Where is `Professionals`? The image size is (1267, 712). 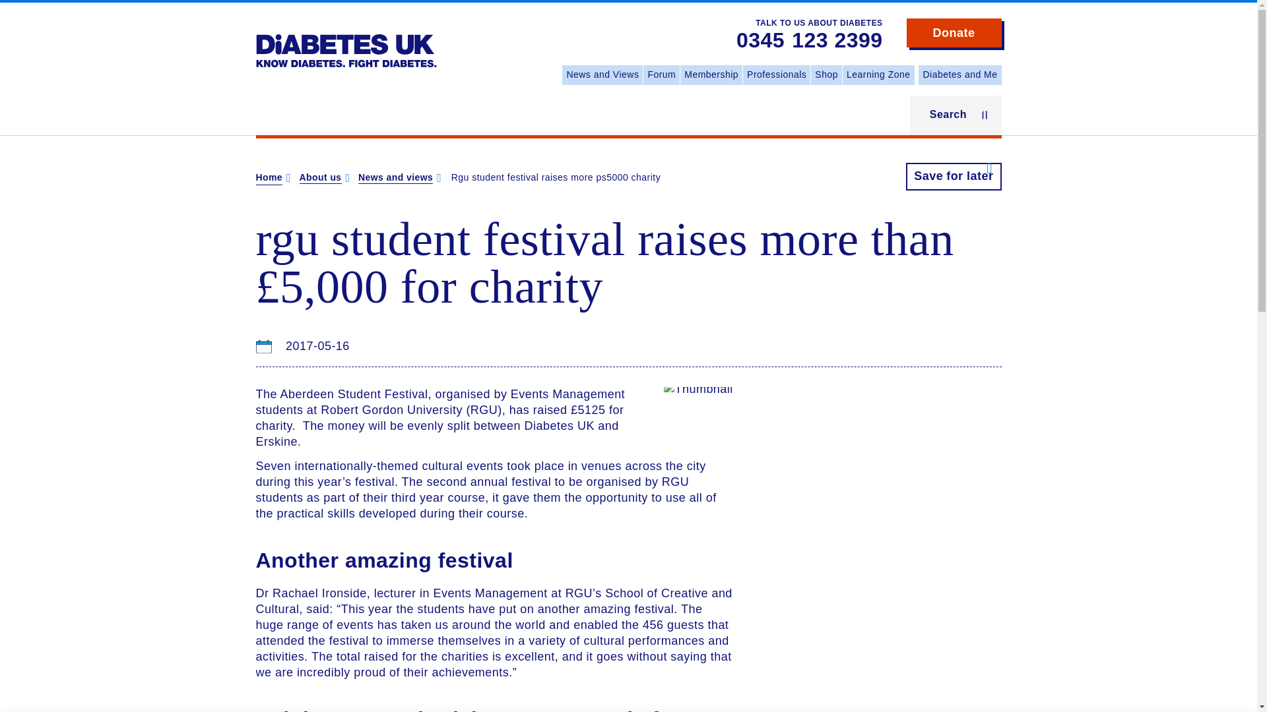 Professionals is located at coordinates (776, 75).